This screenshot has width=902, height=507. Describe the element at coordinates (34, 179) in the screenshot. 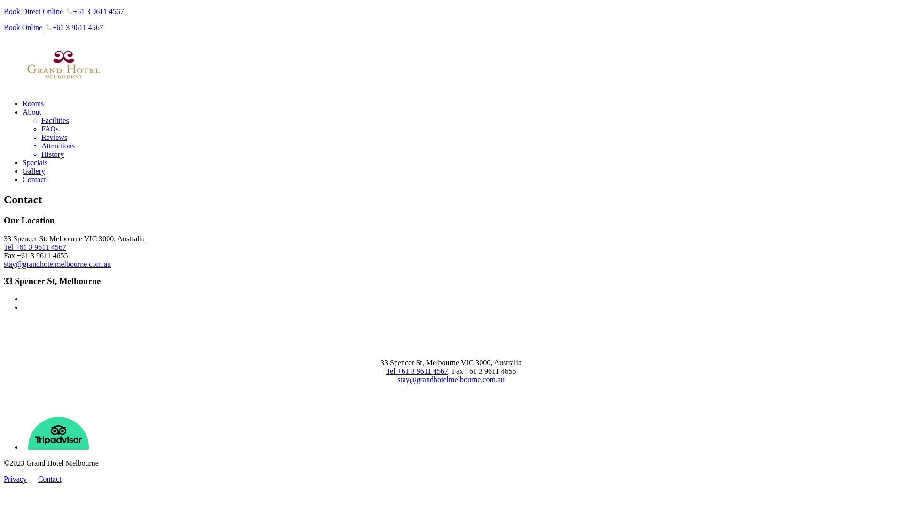

I see `Contact` at that location.